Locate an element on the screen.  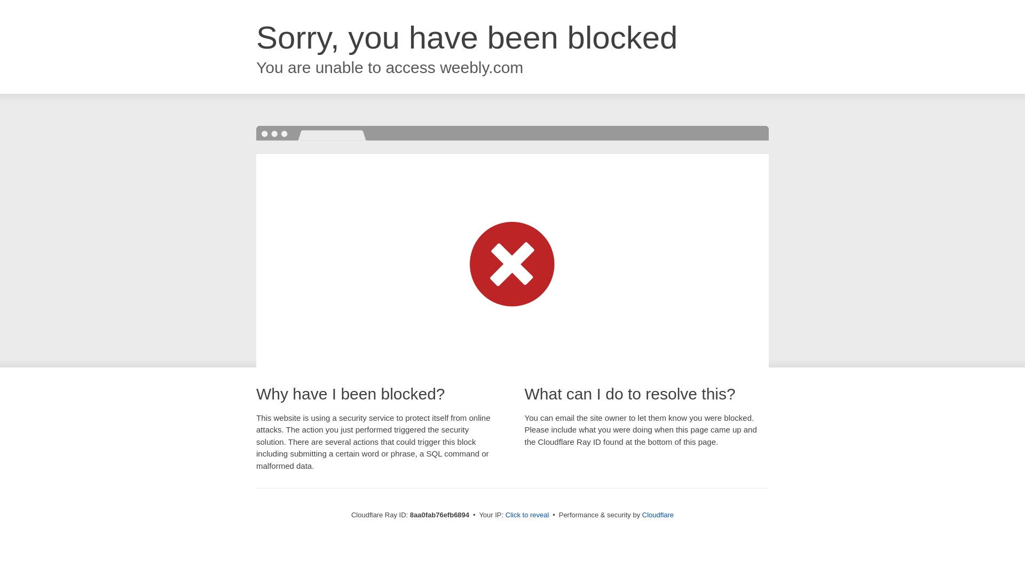
Cloudflare is located at coordinates (658, 515).